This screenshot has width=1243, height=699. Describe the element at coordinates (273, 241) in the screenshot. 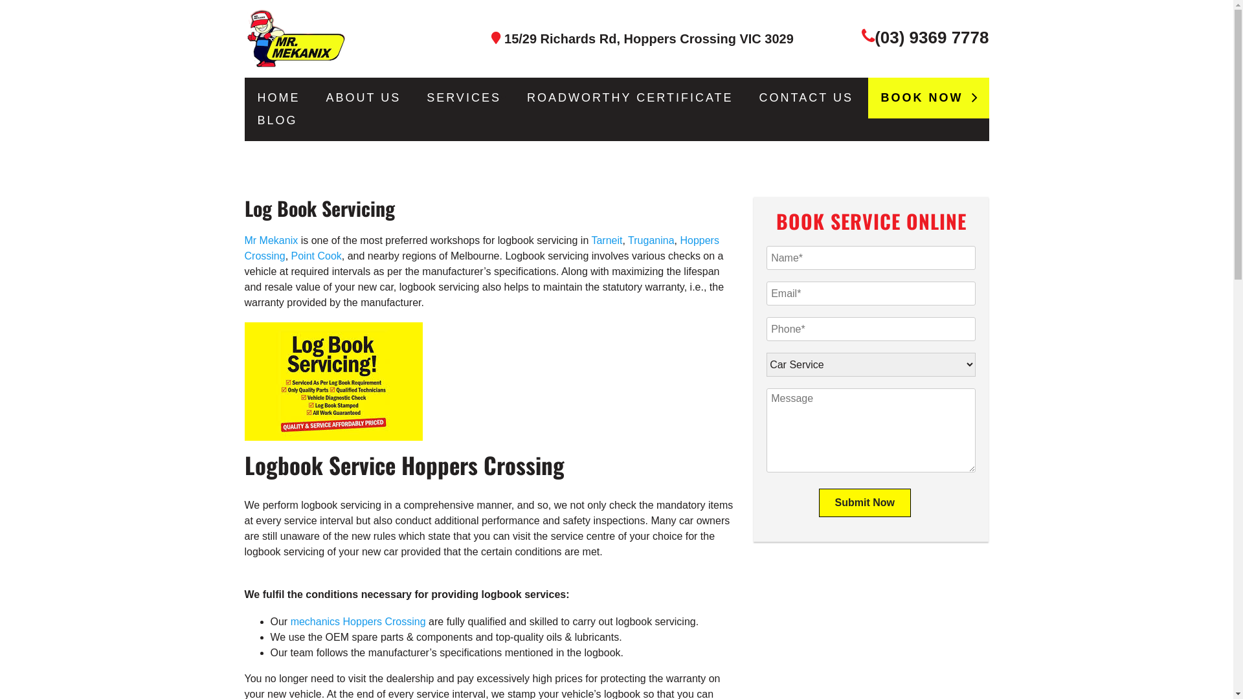

I see `Mr Mekanix` at that location.